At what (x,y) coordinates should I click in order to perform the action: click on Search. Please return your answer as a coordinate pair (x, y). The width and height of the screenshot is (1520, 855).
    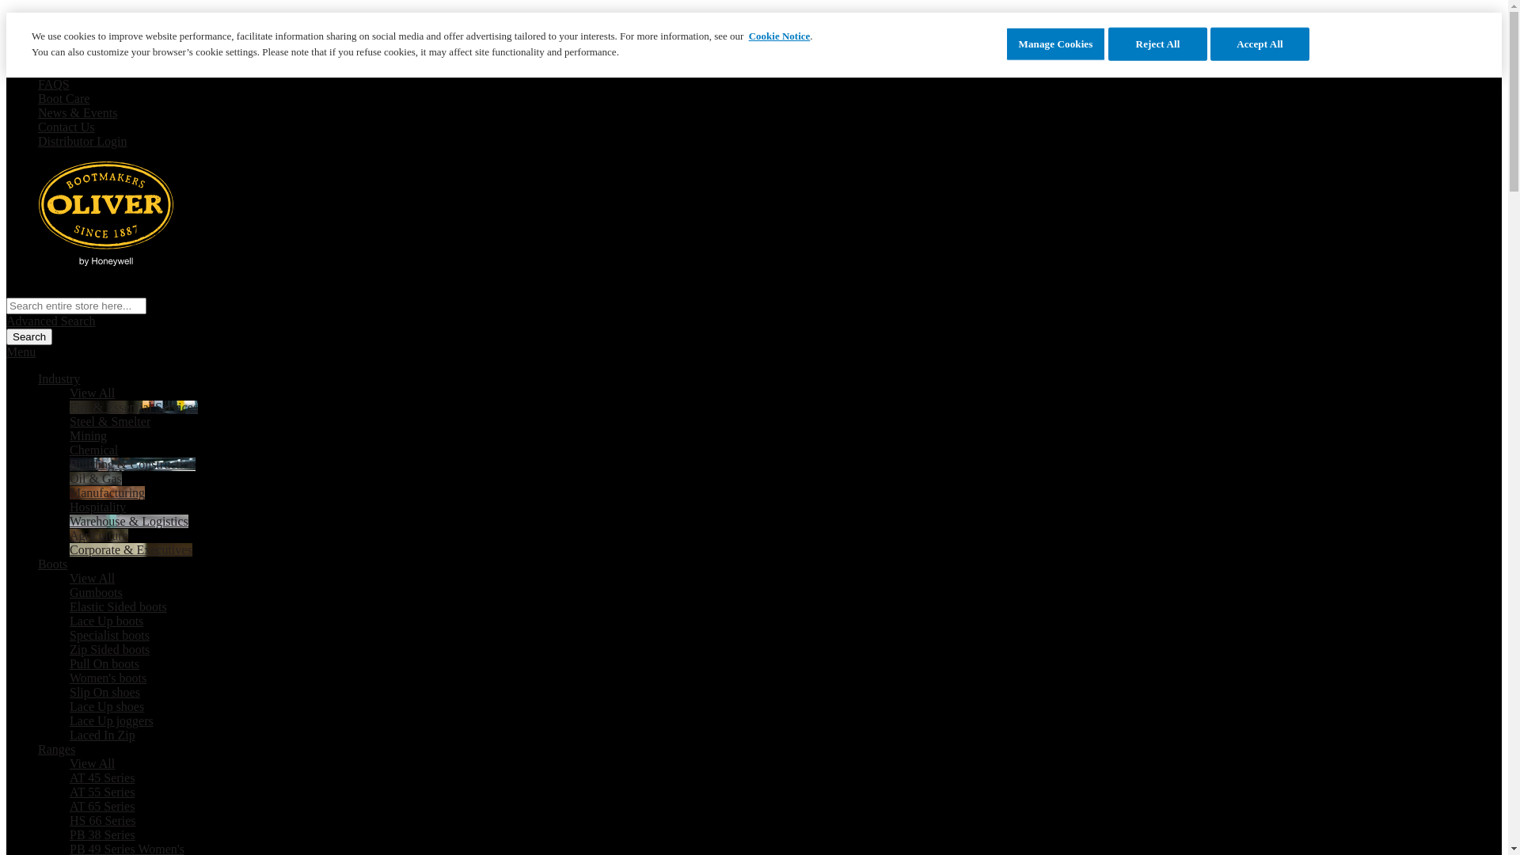
    Looking at the image, I should click on (29, 337).